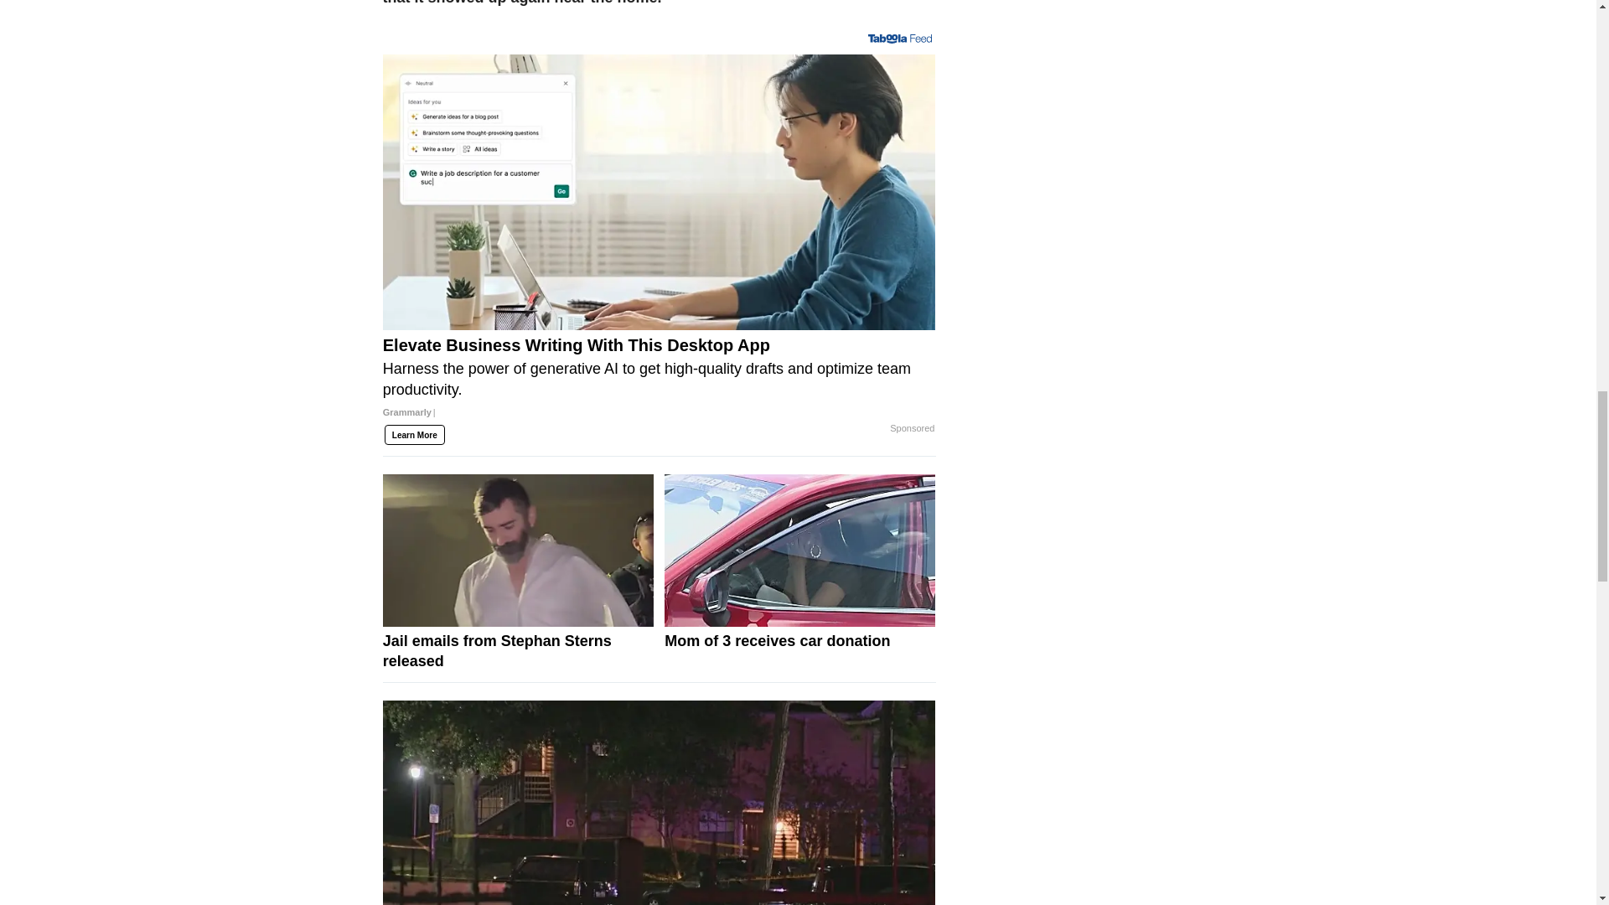 Image resolution: width=1609 pixels, height=905 pixels. Describe the element at coordinates (659, 384) in the screenshot. I see `Elevate Business Writing With This Desktop App` at that location.